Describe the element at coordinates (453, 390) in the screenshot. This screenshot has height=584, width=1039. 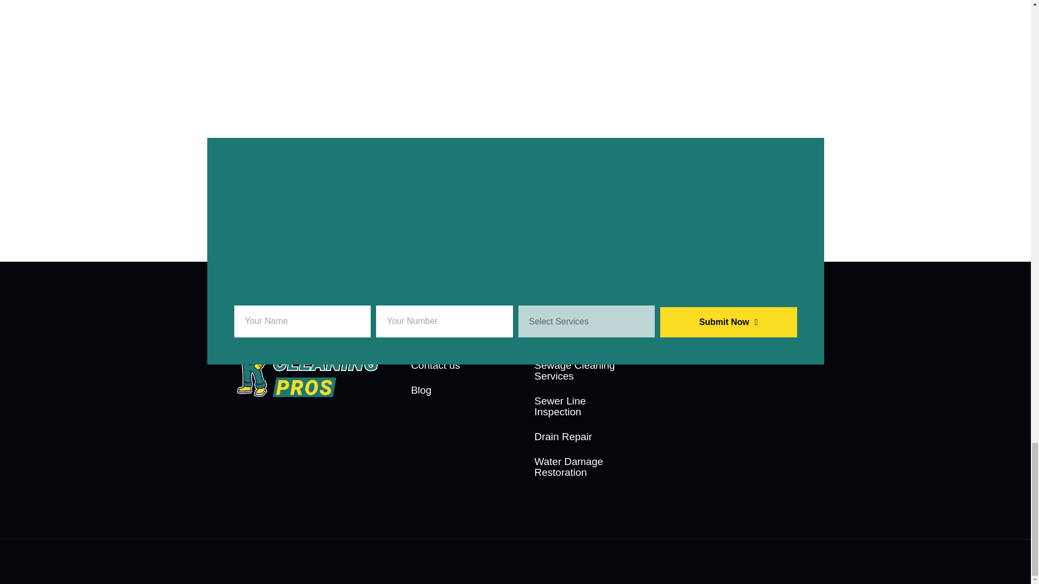
I see `Blog` at that location.